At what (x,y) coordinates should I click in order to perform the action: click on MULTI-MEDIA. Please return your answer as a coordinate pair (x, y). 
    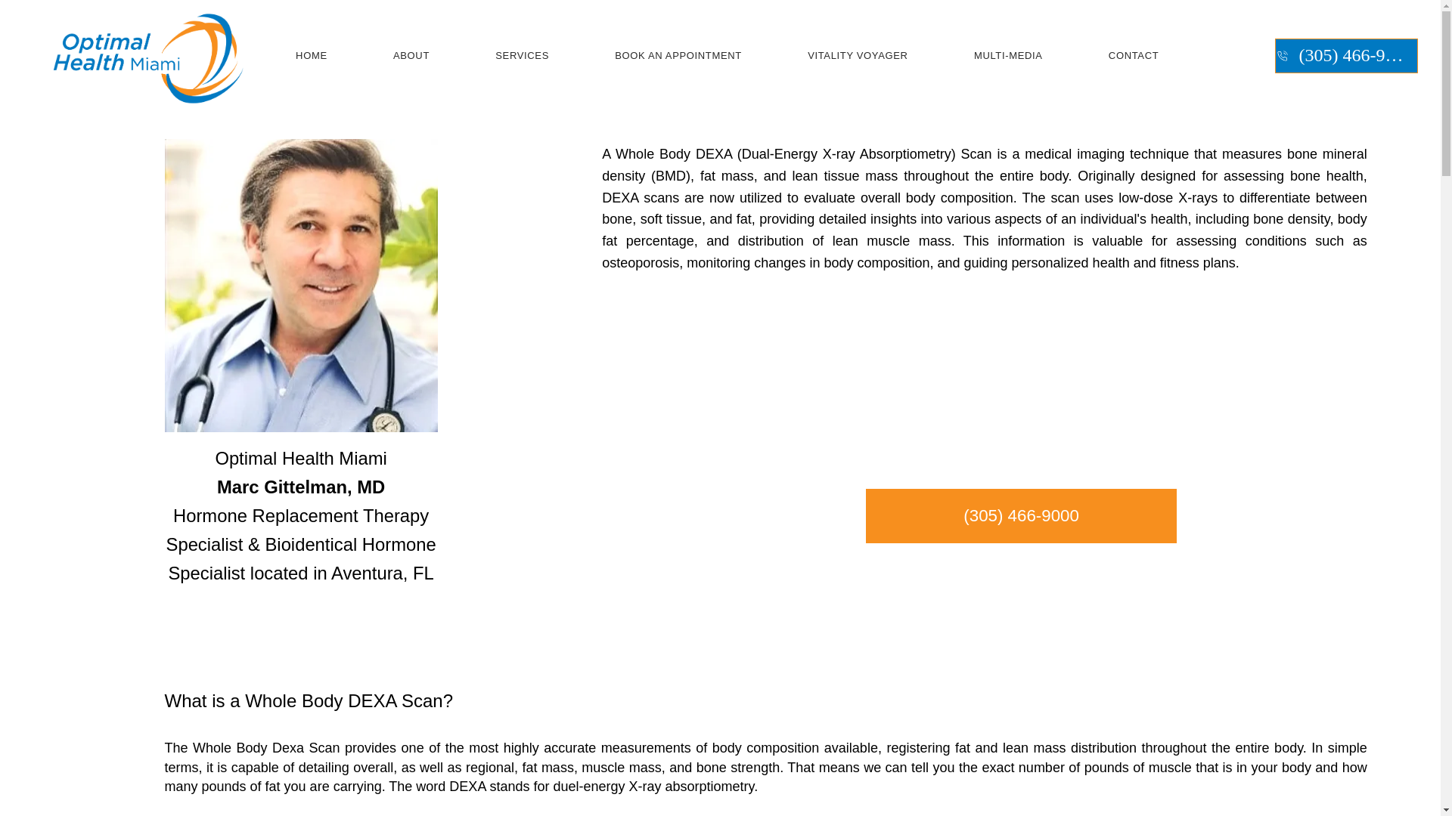
    Looking at the image, I should click on (1008, 56).